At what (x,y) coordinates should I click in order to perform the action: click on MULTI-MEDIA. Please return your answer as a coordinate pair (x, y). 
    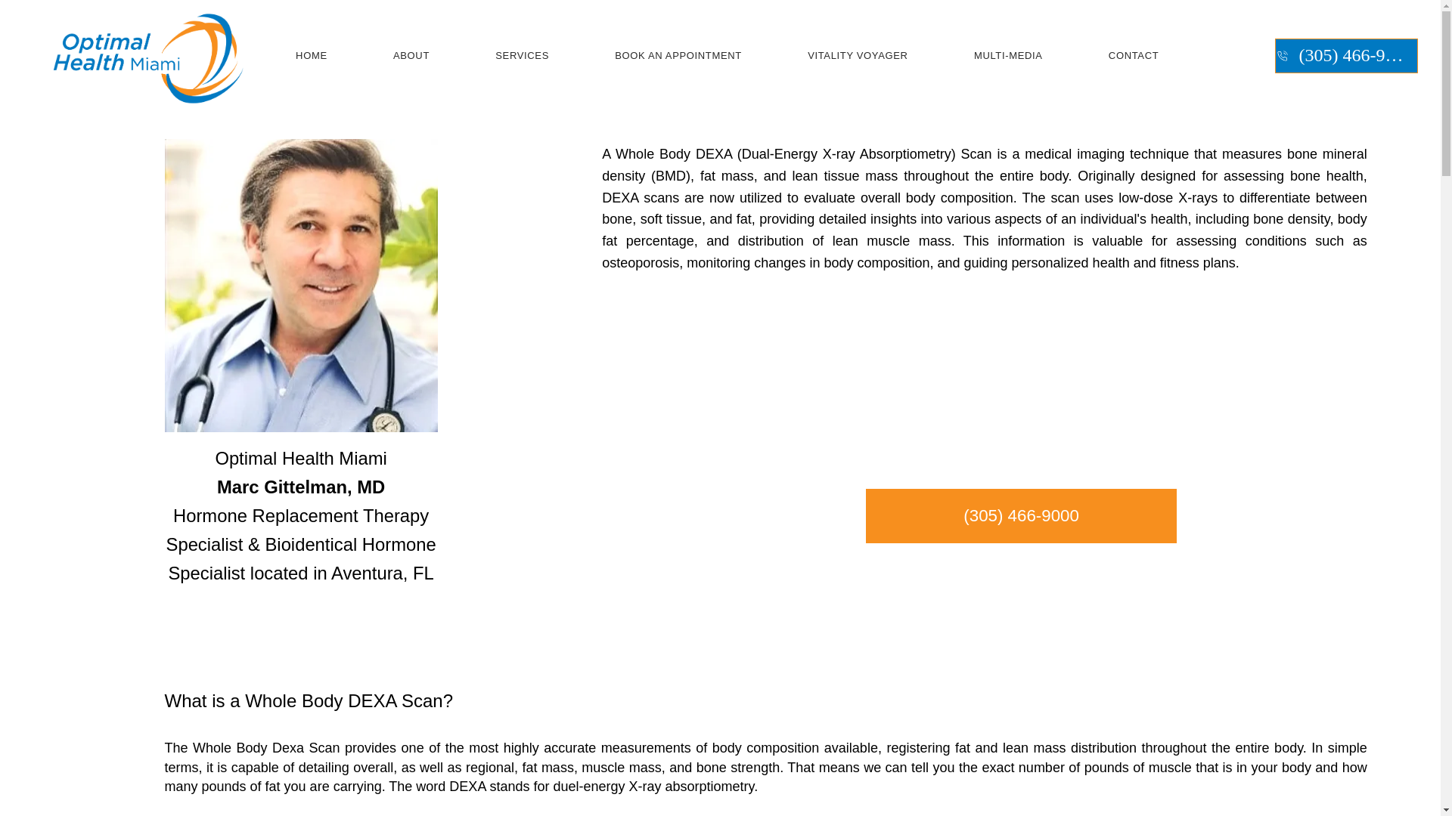
    Looking at the image, I should click on (1008, 56).